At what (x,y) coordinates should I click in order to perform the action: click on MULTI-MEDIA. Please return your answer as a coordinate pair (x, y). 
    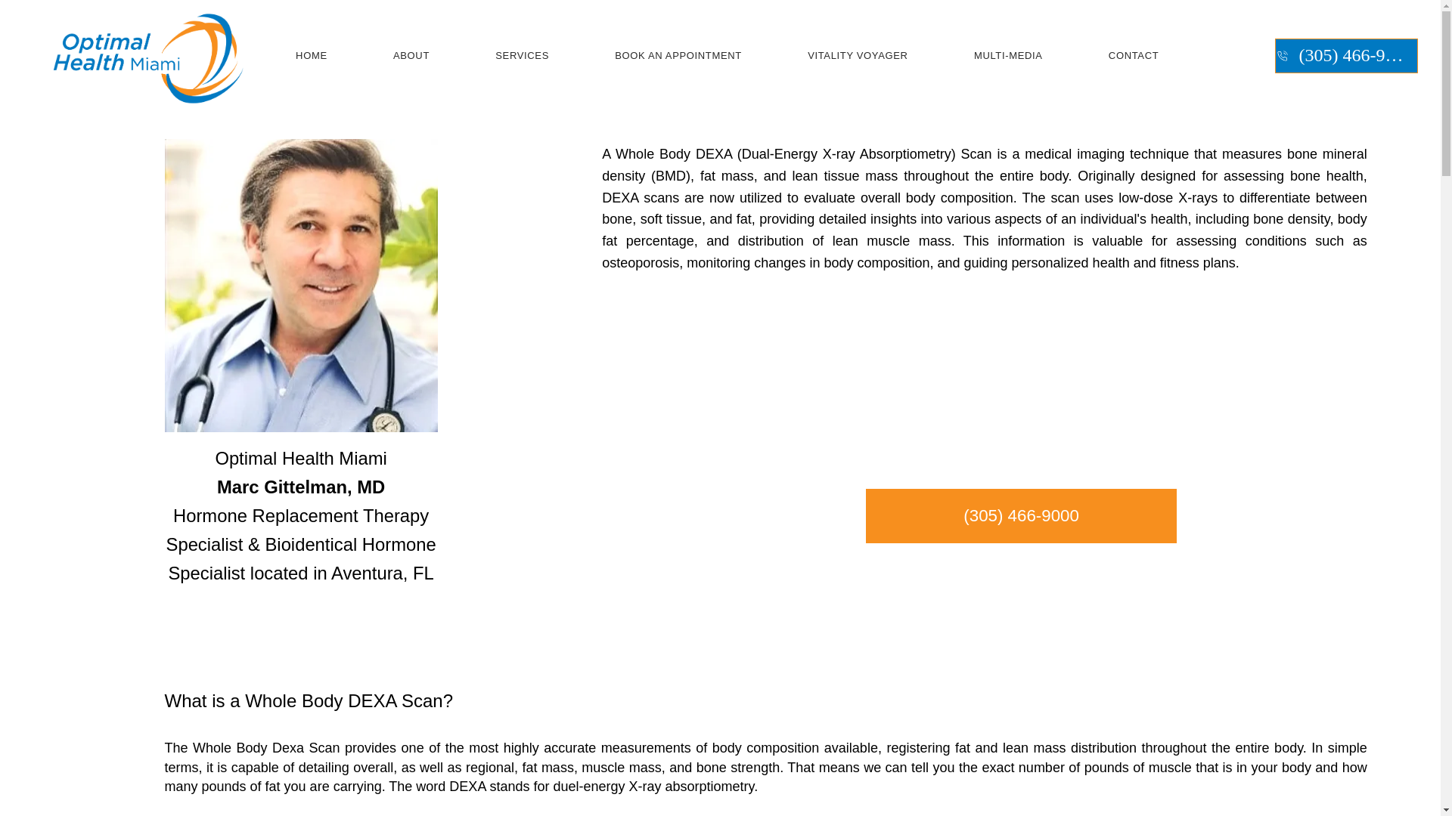
    Looking at the image, I should click on (1008, 56).